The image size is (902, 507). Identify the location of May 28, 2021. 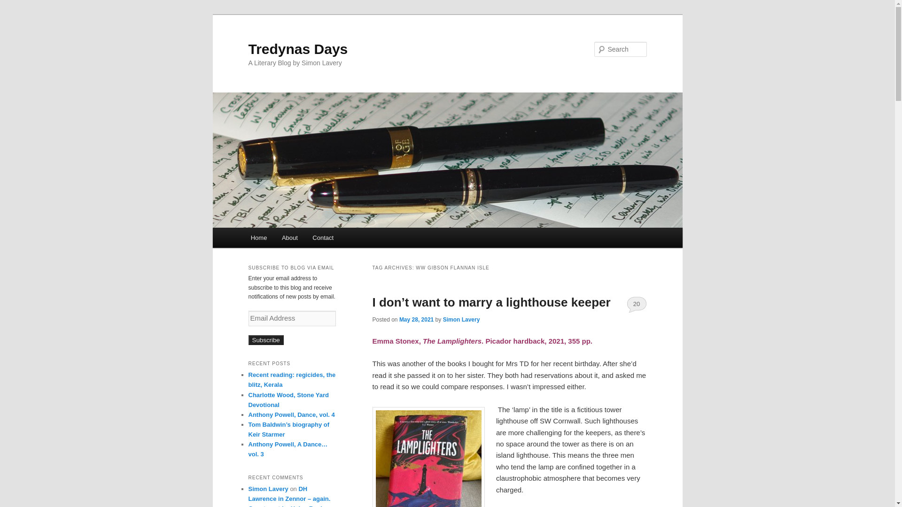
(416, 319).